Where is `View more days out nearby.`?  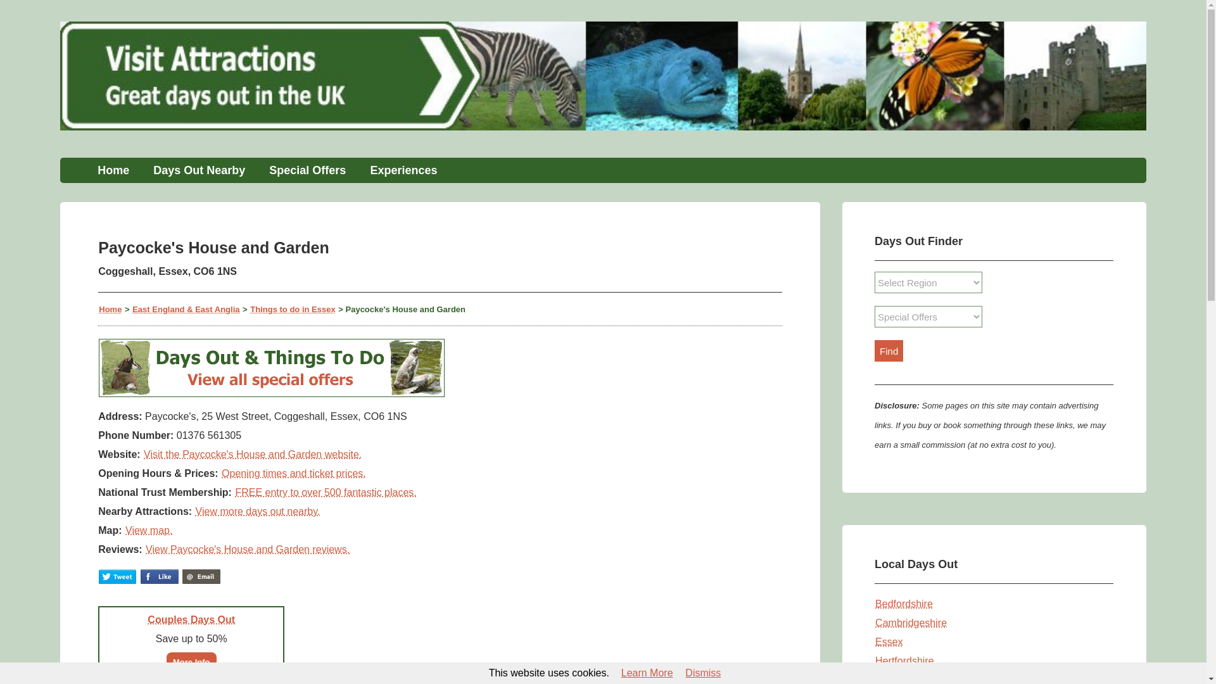 View more days out nearby. is located at coordinates (257, 510).